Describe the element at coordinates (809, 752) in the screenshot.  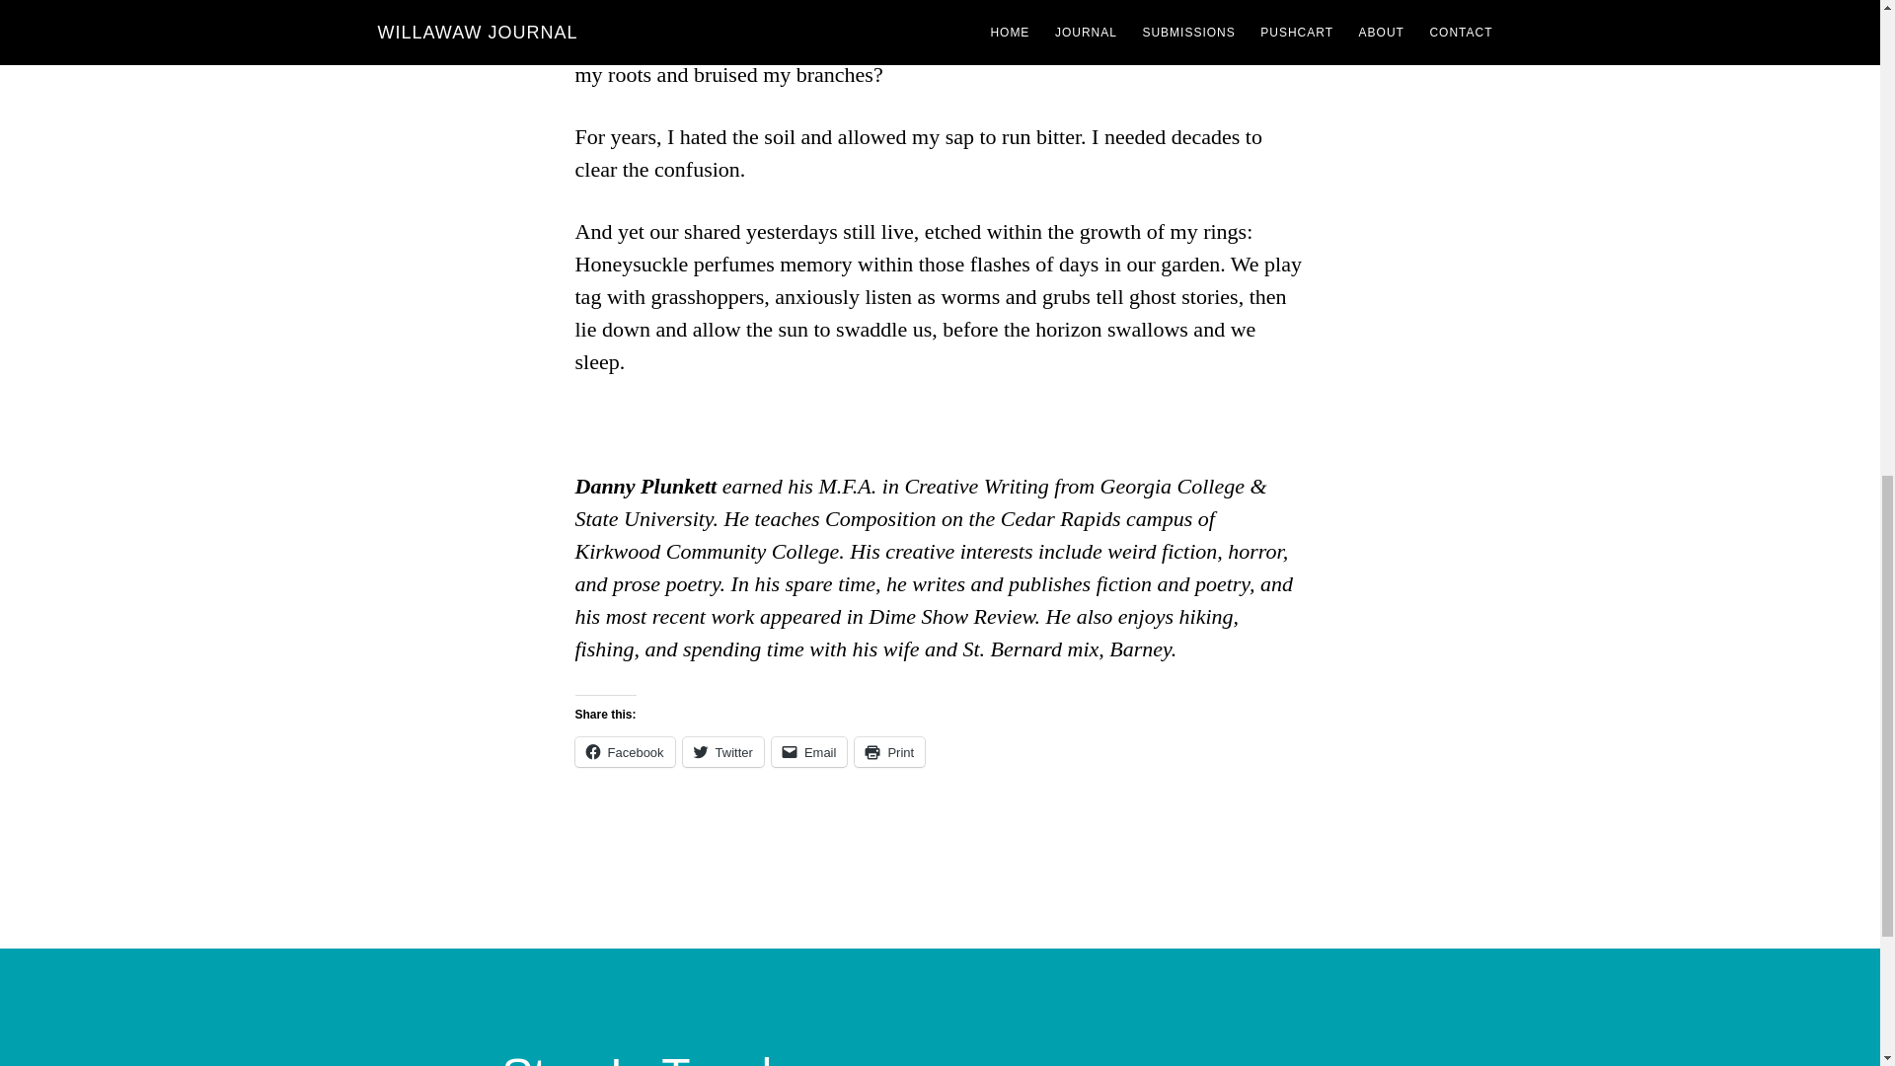
I see `Email` at that location.